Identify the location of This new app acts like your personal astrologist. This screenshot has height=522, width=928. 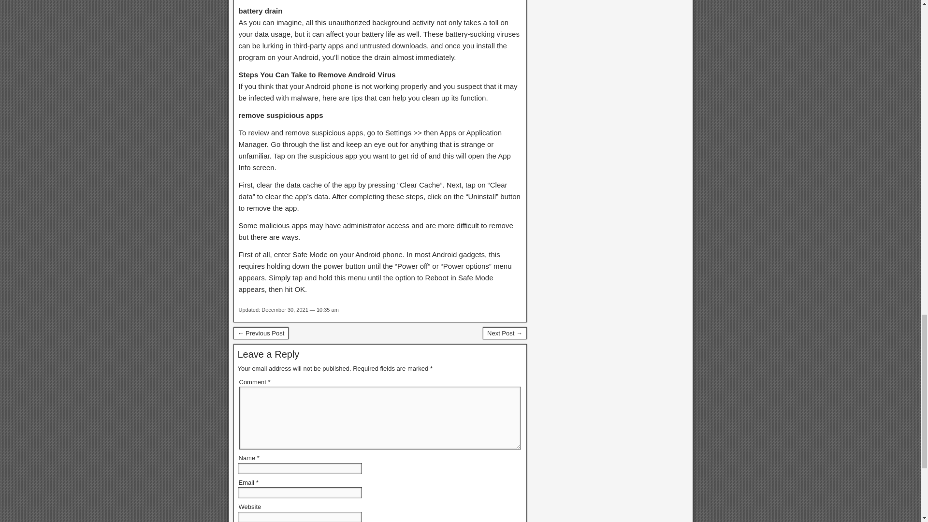
(261, 333).